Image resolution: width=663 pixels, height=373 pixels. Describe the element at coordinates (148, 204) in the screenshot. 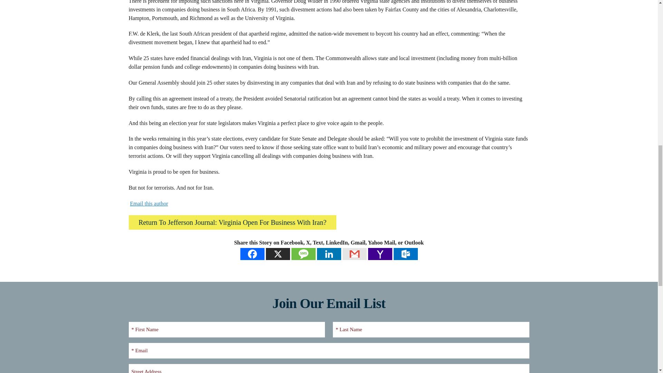

I see `Email this author` at that location.